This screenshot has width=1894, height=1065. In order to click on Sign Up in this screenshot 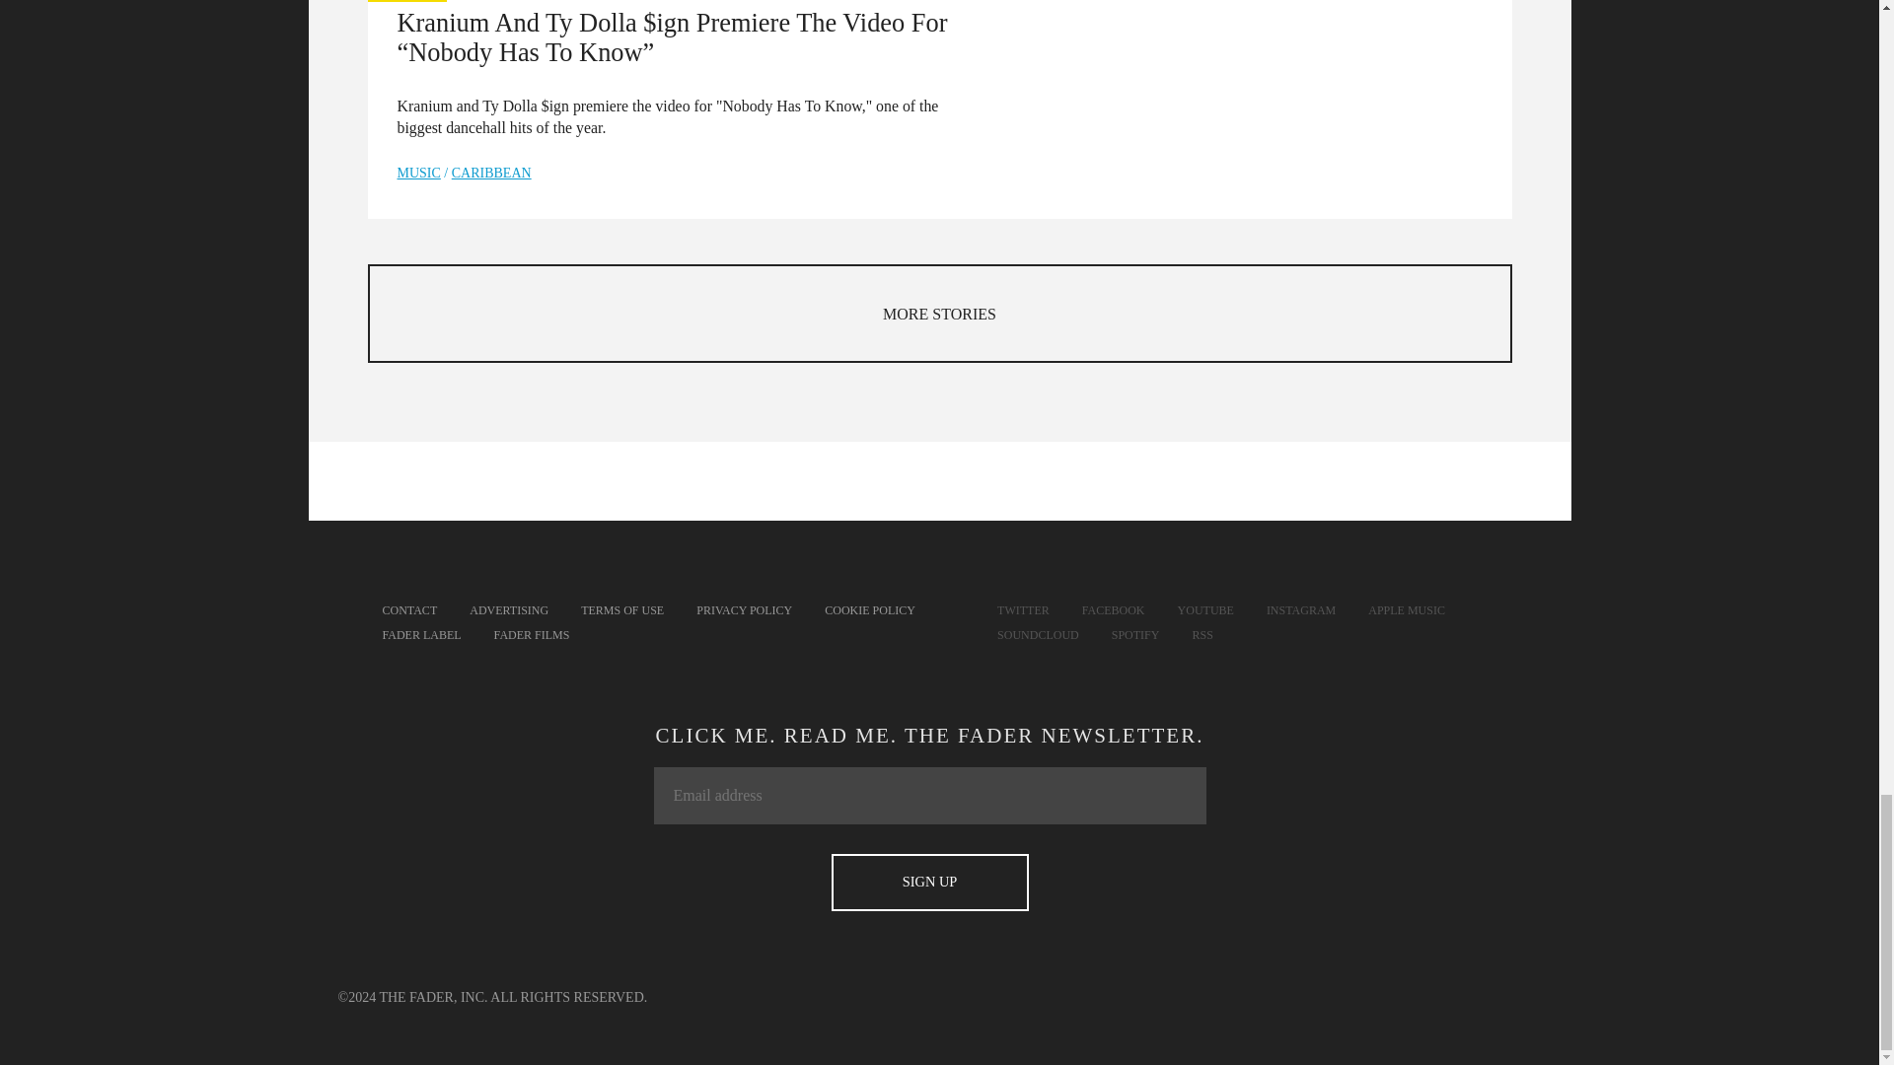, I will do `click(929, 883)`.